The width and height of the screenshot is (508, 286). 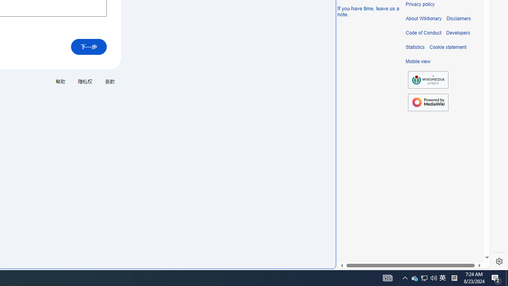 What do you see at coordinates (428, 79) in the screenshot?
I see `AutomationID: footer-copyrightico` at bounding box center [428, 79].